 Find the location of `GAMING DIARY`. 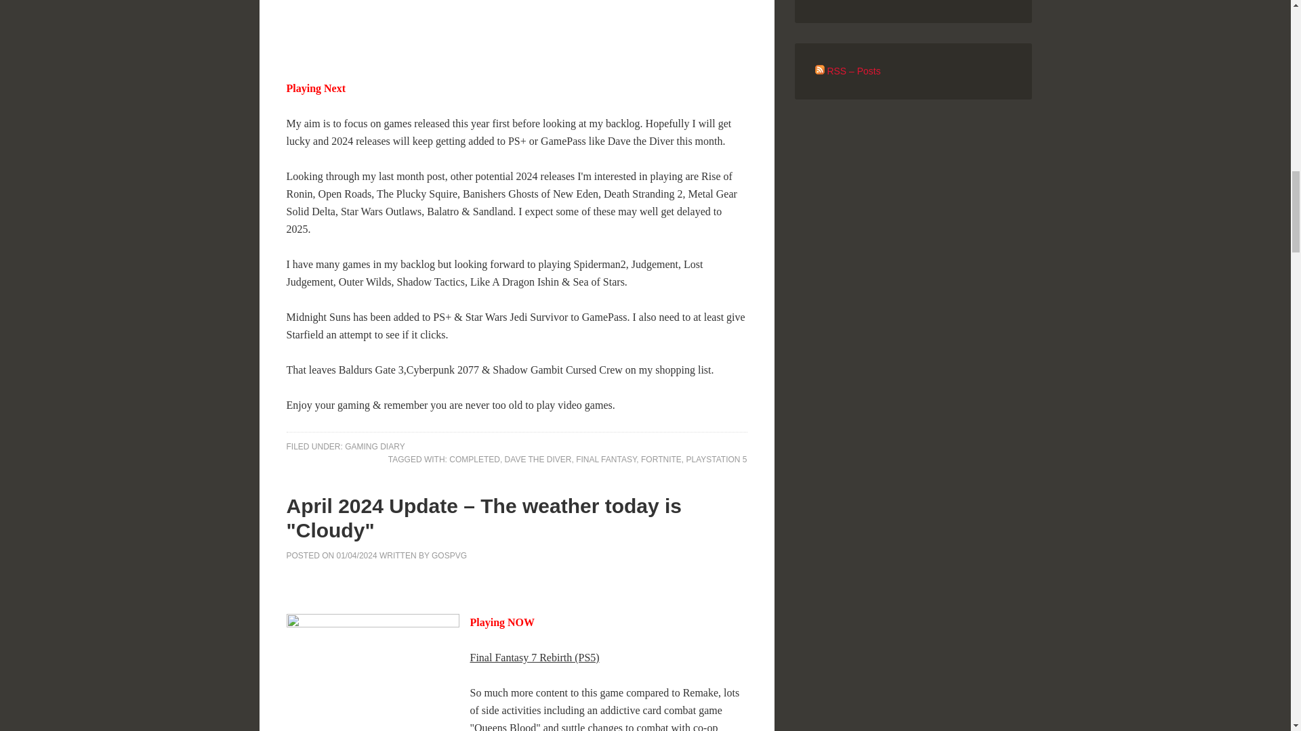

GAMING DIARY is located at coordinates (374, 446).